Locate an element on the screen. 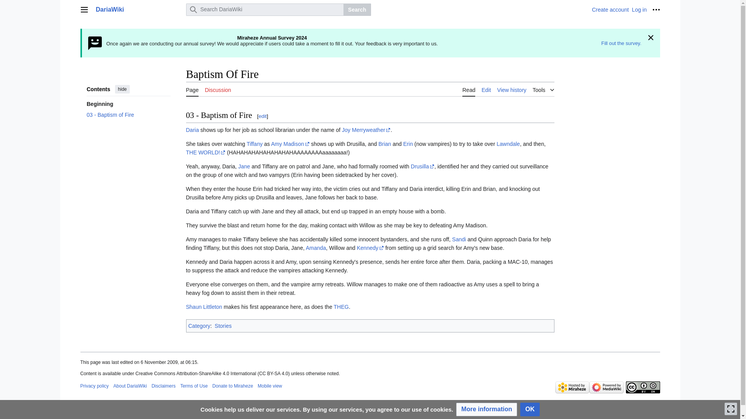 Image resolution: width=746 pixels, height=419 pixels. Beginning is located at coordinates (128, 104).